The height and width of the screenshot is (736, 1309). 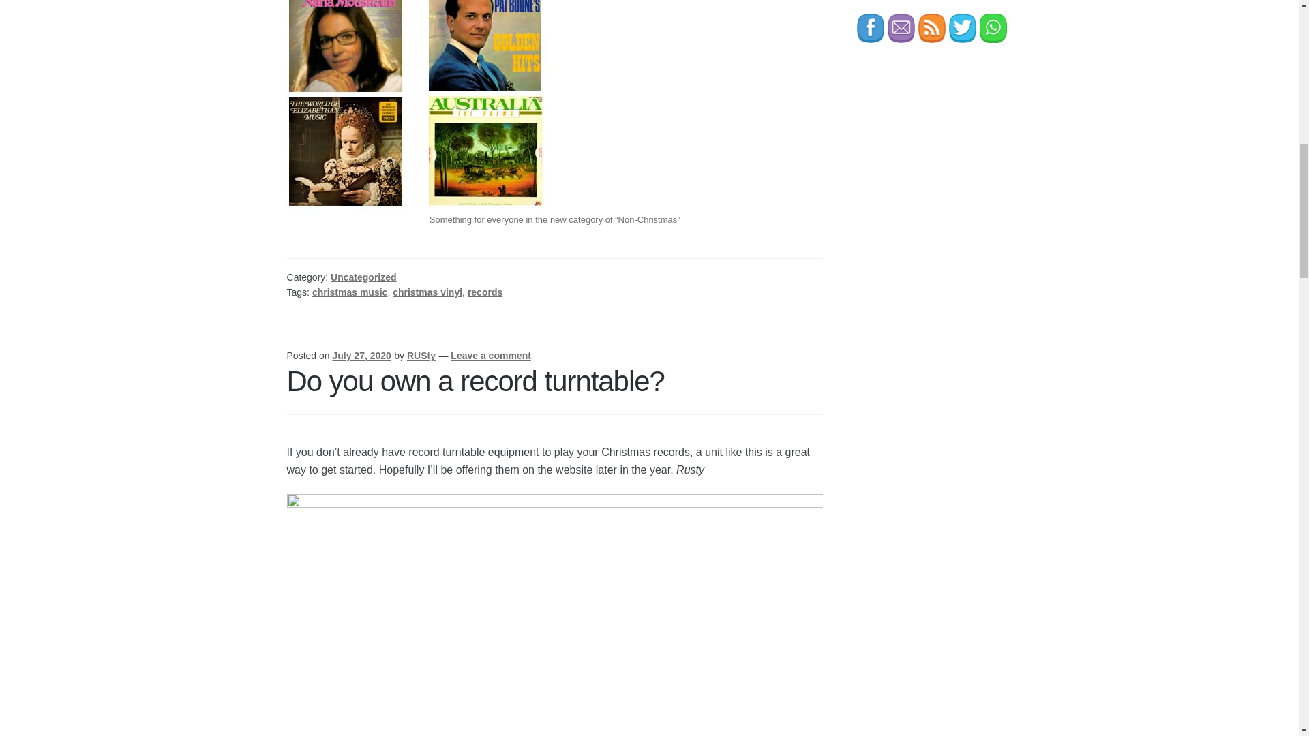 I want to click on Follow by Email, so click(x=901, y=28).